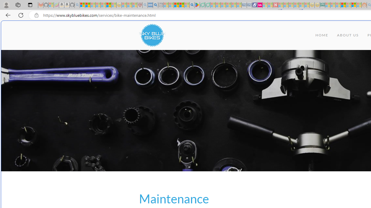 The image size is (371, 208). What do you see at coordinates (124, 5) in the screenshot?
I see `Recipes - MSN - Sleeping` at bounding box center [124, 5].